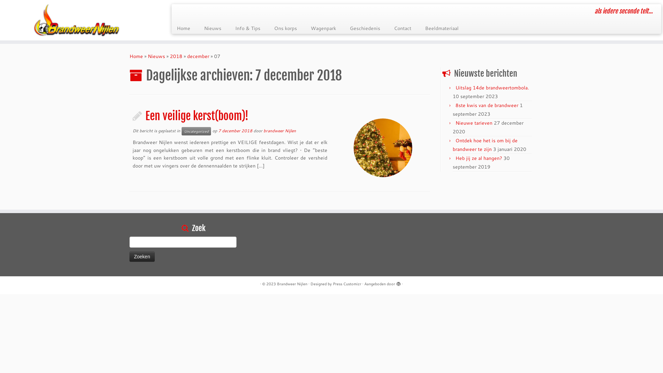 The width and height of the screenshot is (663, 373). Describe the element at coordinates (485, 145) in the screenshot. I see `Ontdek hoe het is om bij de brandweer te zijn` at that location.